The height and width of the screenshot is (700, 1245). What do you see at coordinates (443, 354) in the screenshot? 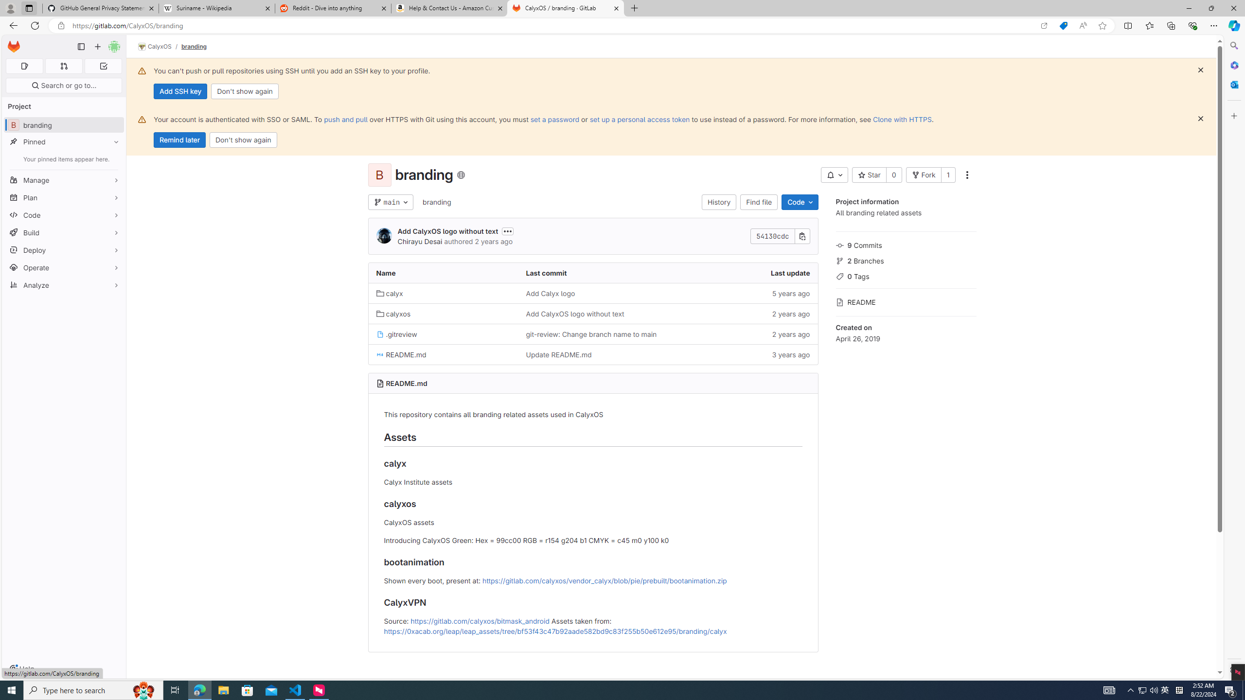
I see `README.md` at bounding box center [443, 354].